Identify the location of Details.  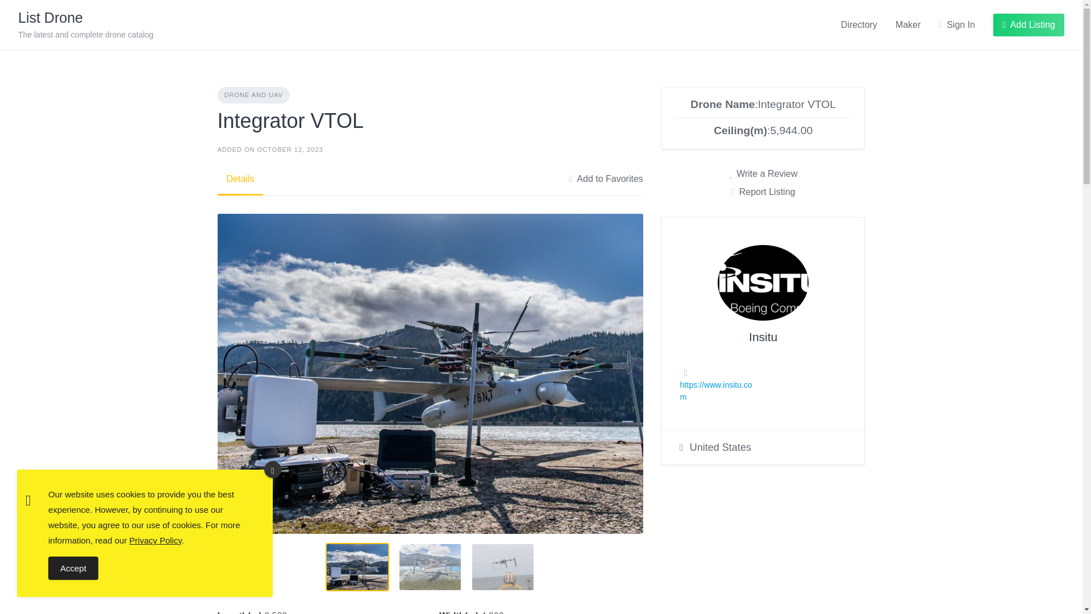
(240, 179).